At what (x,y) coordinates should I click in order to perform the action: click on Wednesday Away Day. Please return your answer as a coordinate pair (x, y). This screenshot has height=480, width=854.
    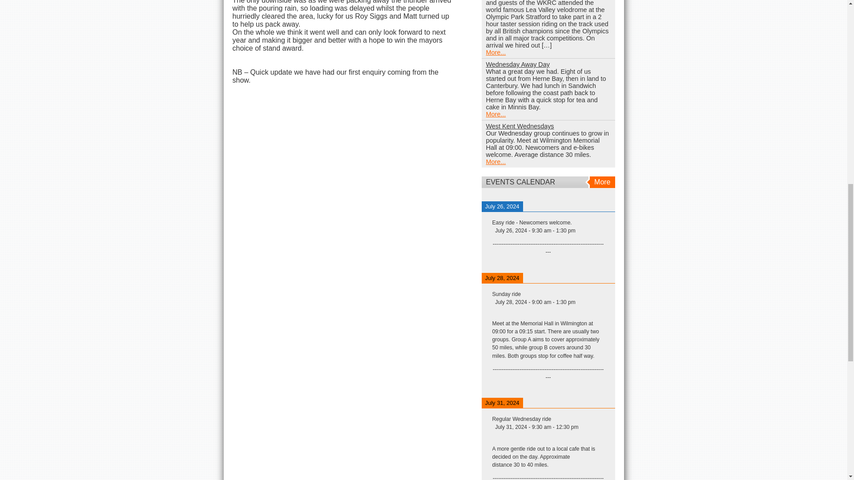
    Looking at the image, I should click on (517, 64).